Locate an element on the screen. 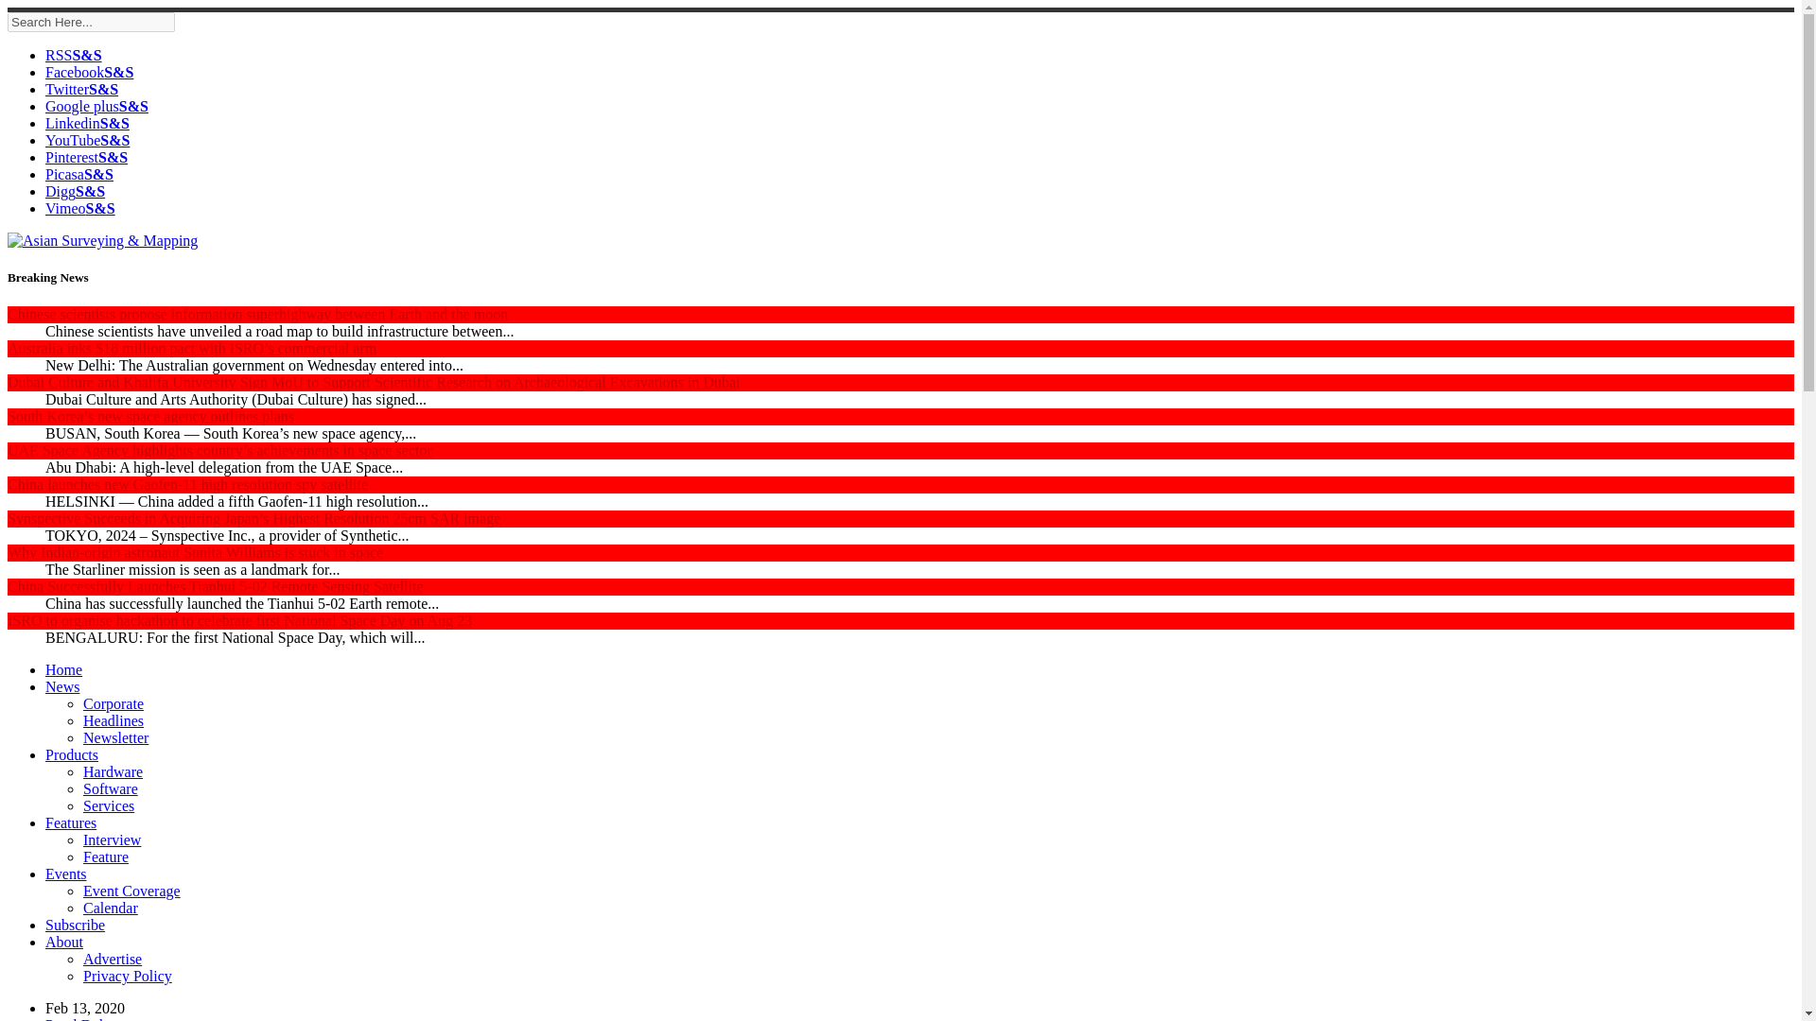 The height and width of the screenshot is (1021, 1816). Privacy Policy is located at coordinates (128, 976).